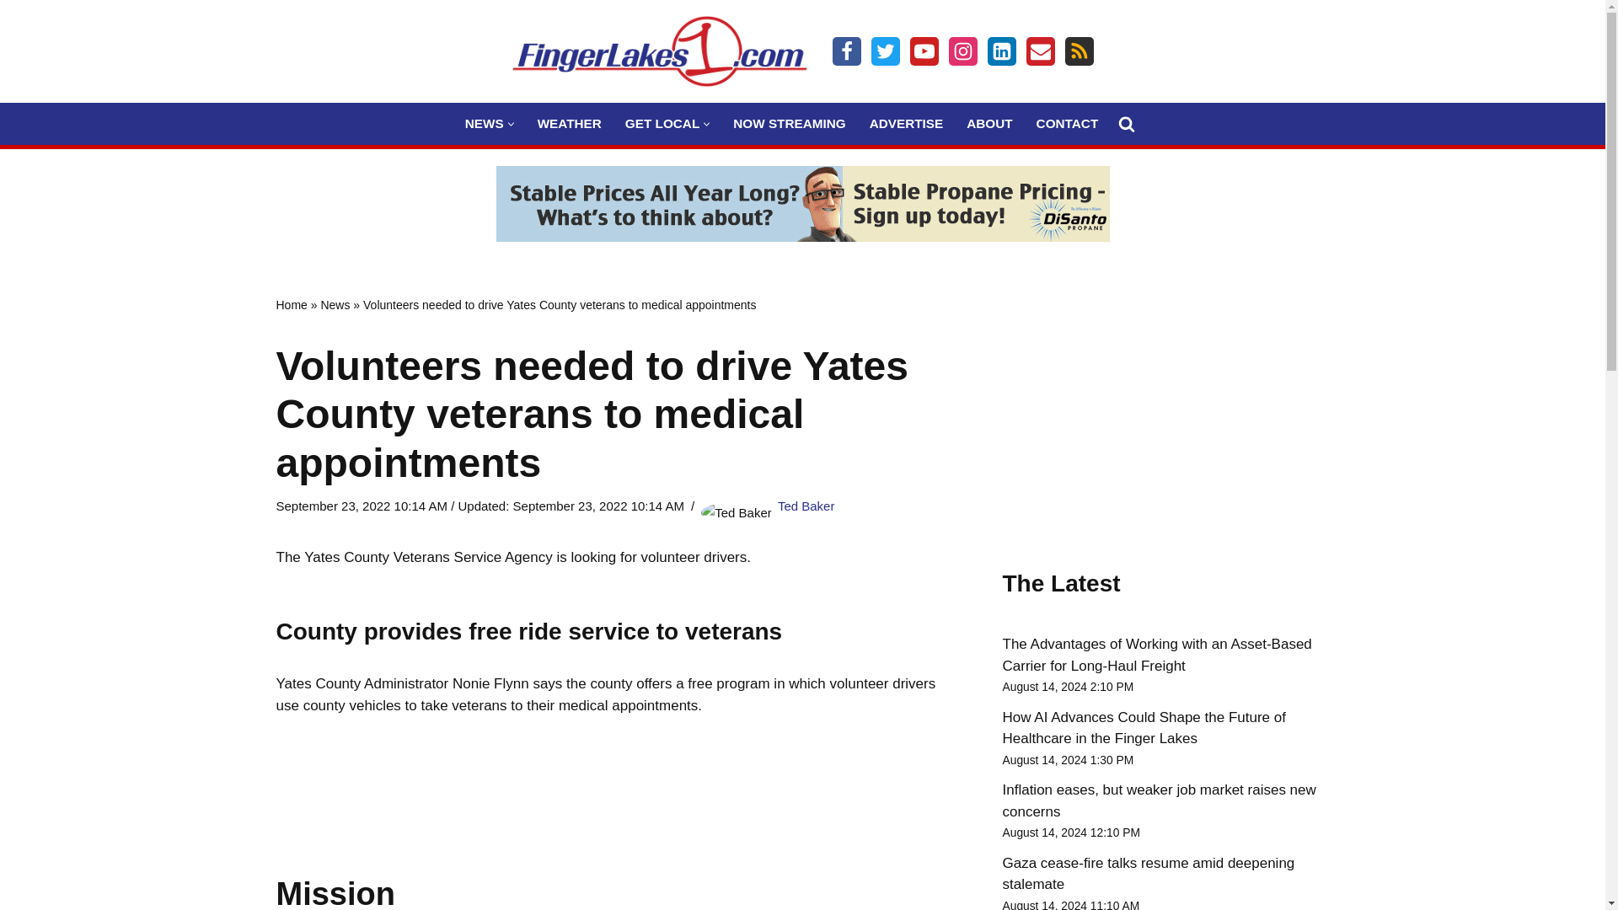 Image resolution: width=1618 pixels, height=910 pixels. What do you see at coordinates (962, 51) in the screenshot?
I see `Instagram` at bounding box center [962, 51].